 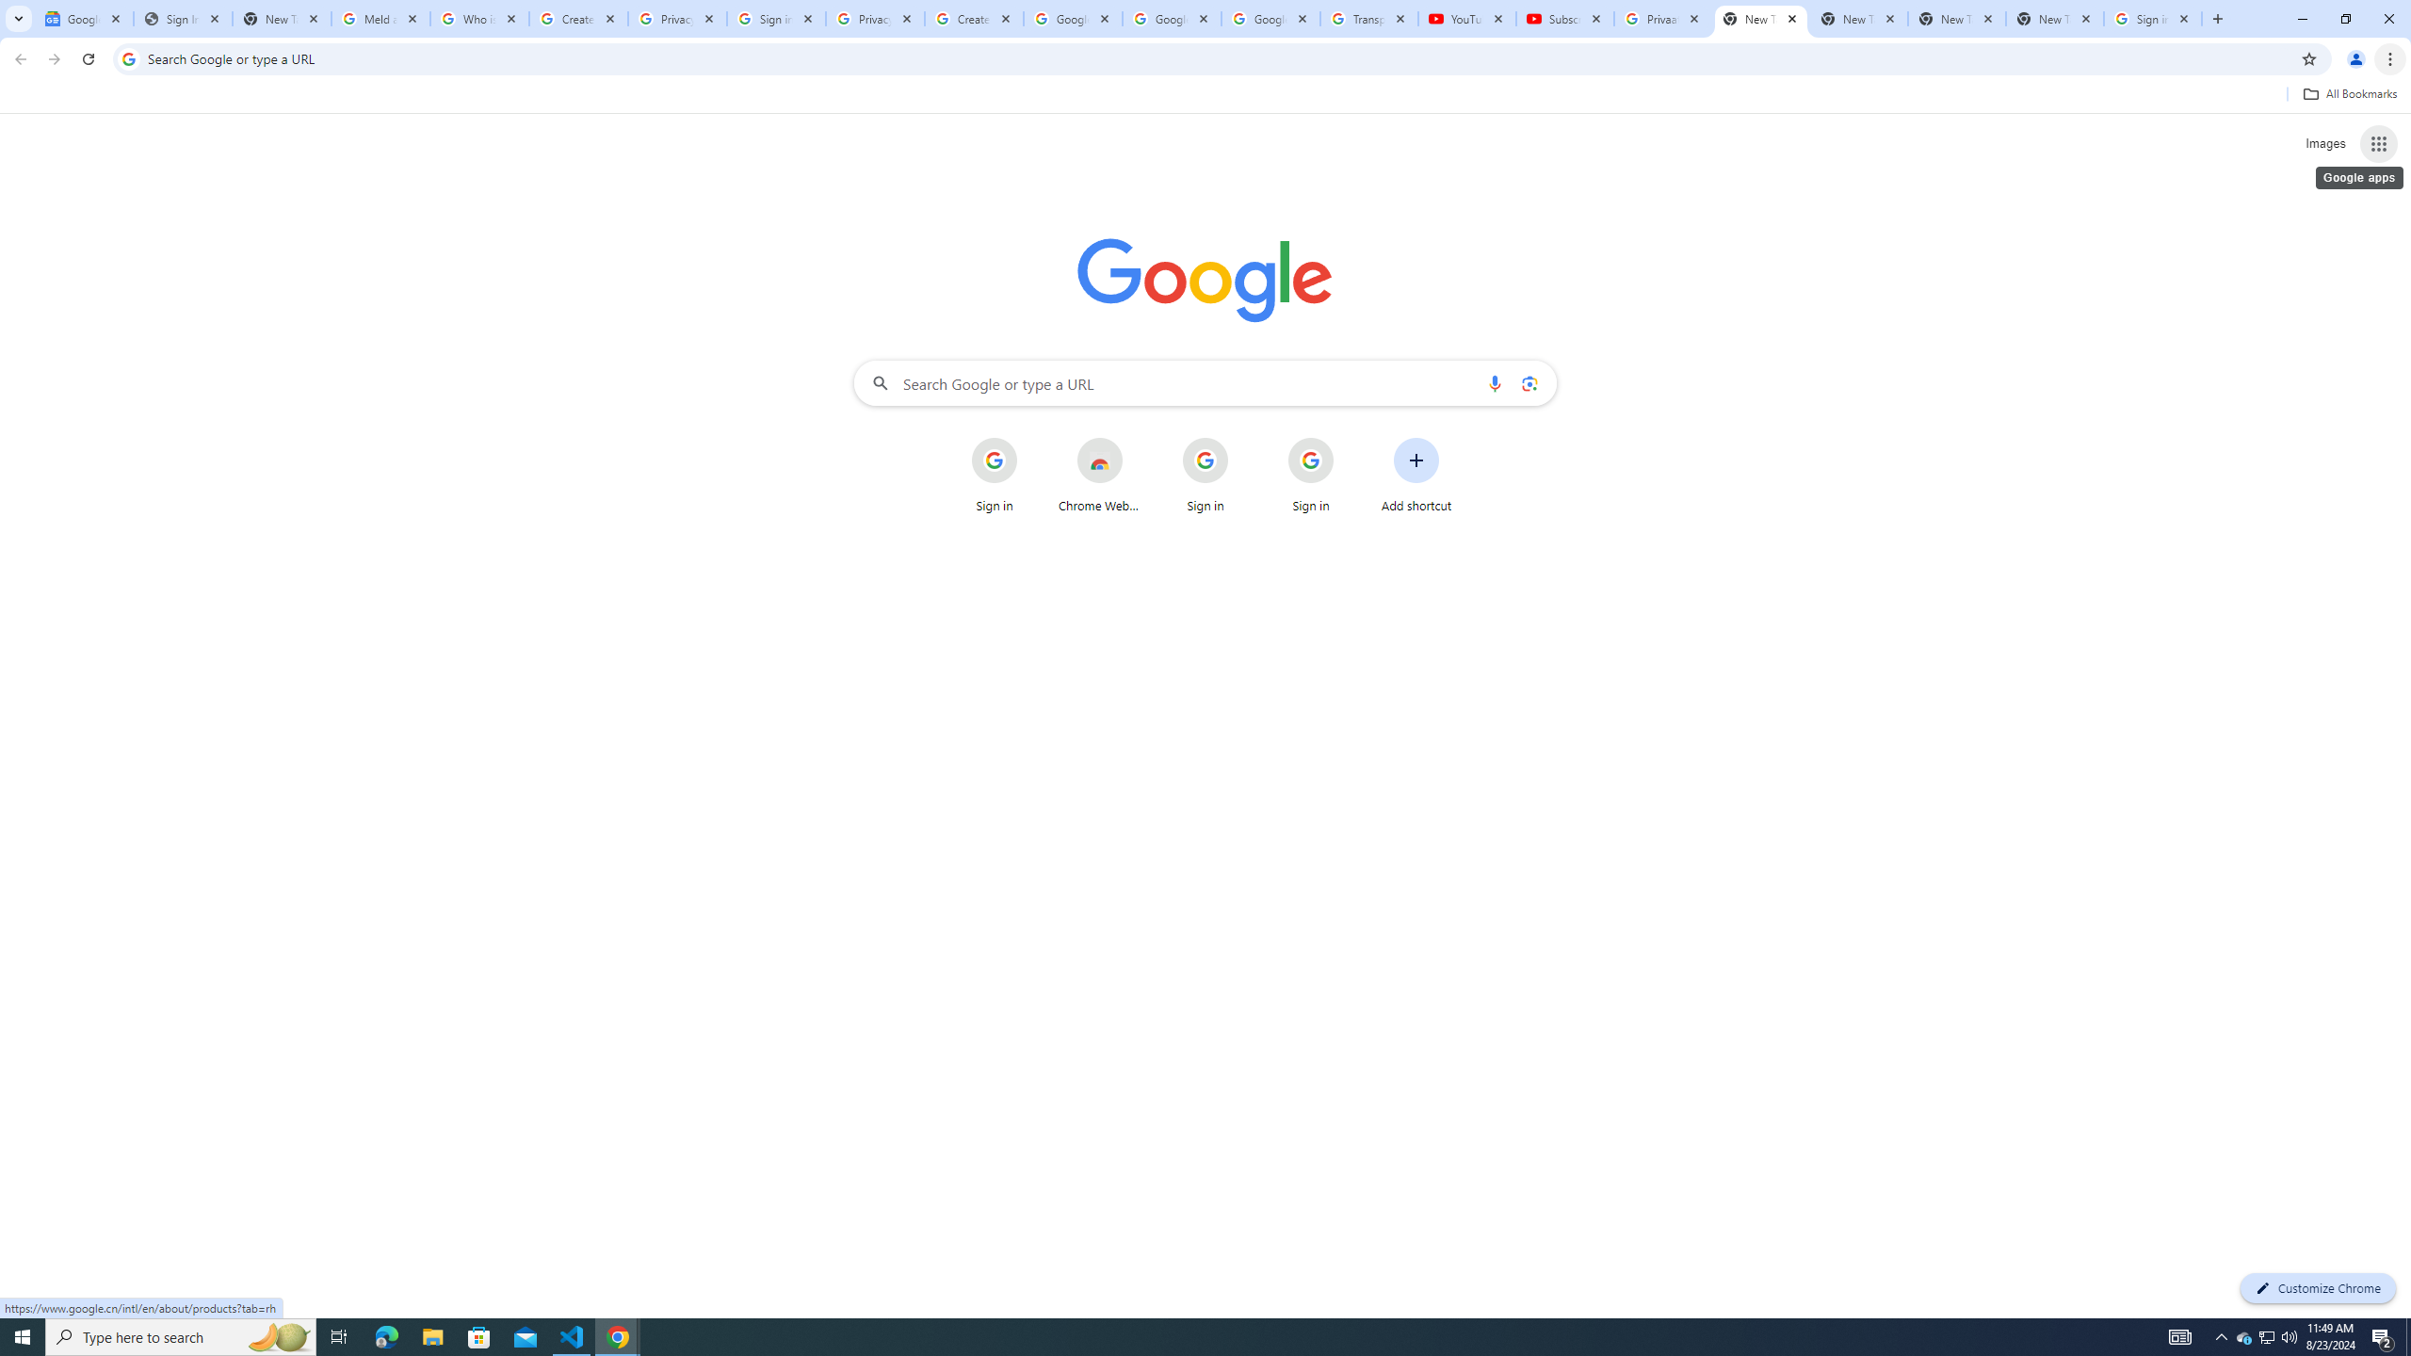 I want to click on Subscriptions - YouTube, so click(x=1564, y=19).